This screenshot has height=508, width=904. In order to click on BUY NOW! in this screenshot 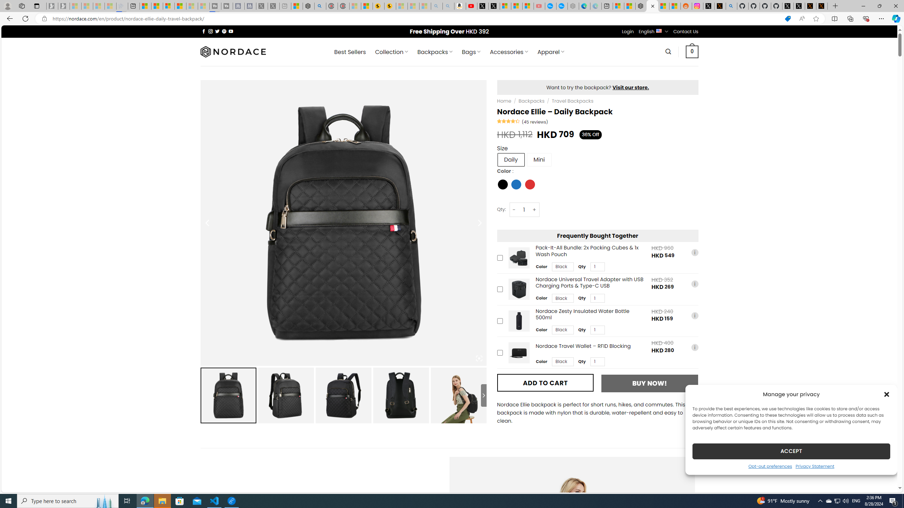, I will do `click(649, 383)`.